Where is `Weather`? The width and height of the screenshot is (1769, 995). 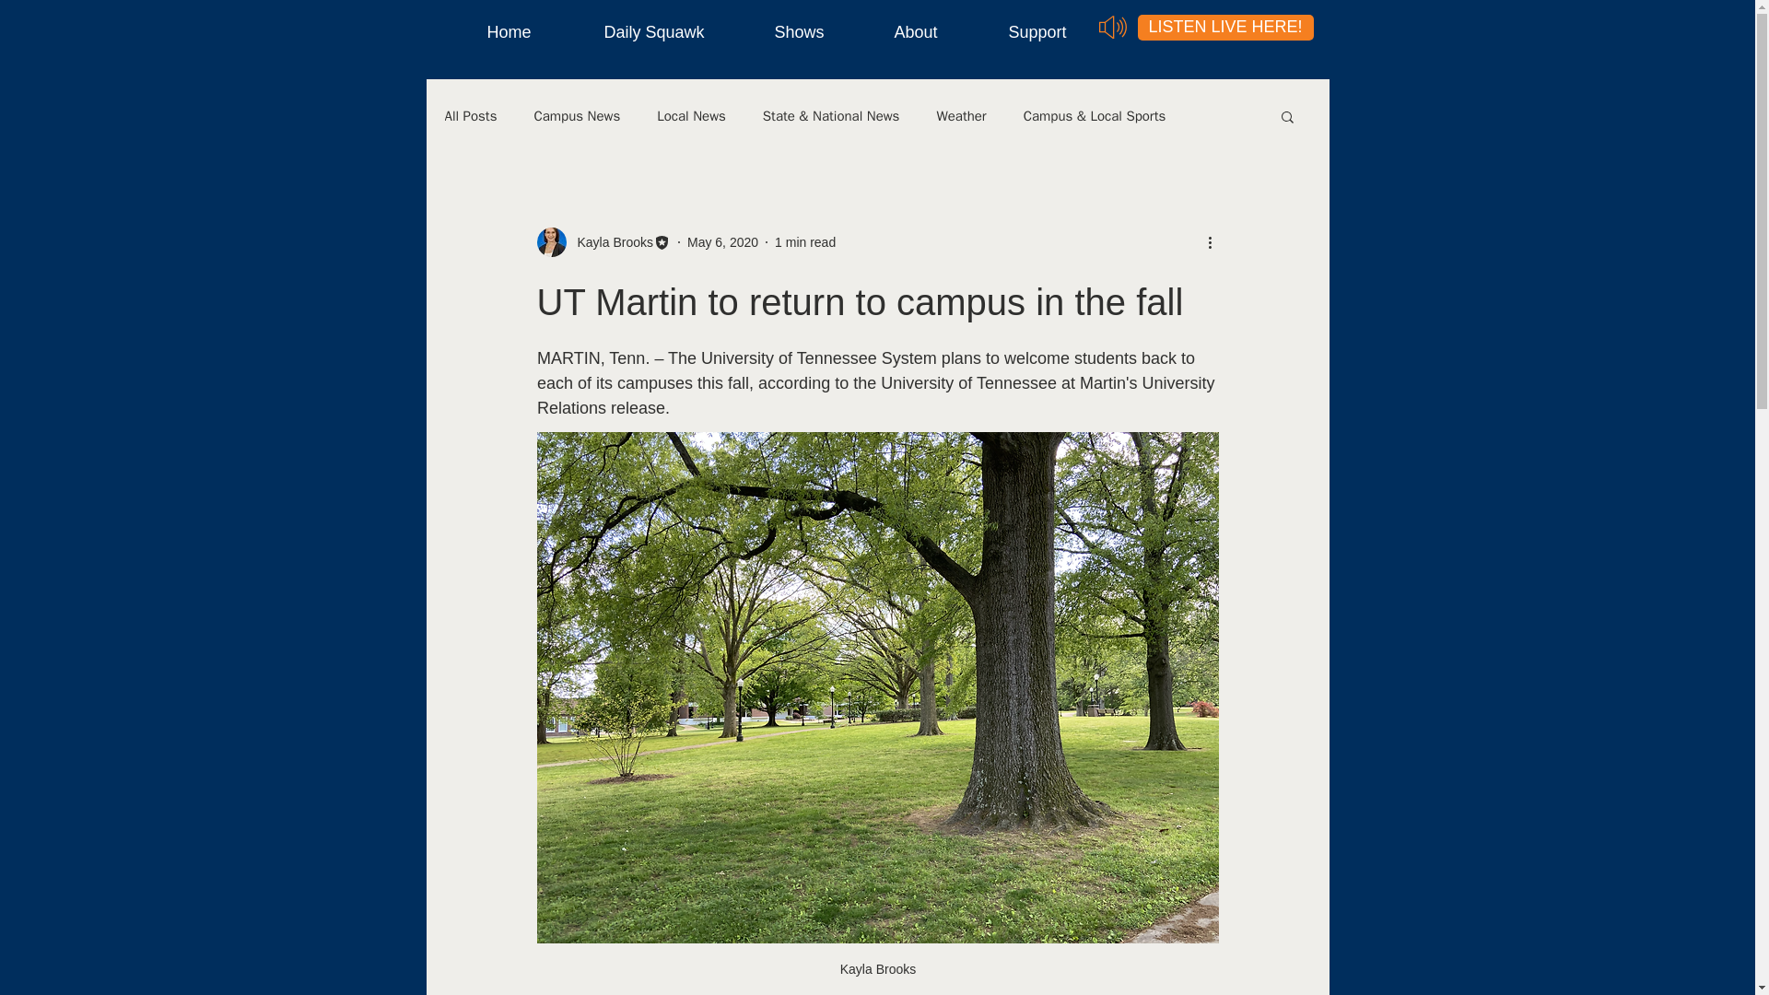 Weather is located at coordinates (960, 115).